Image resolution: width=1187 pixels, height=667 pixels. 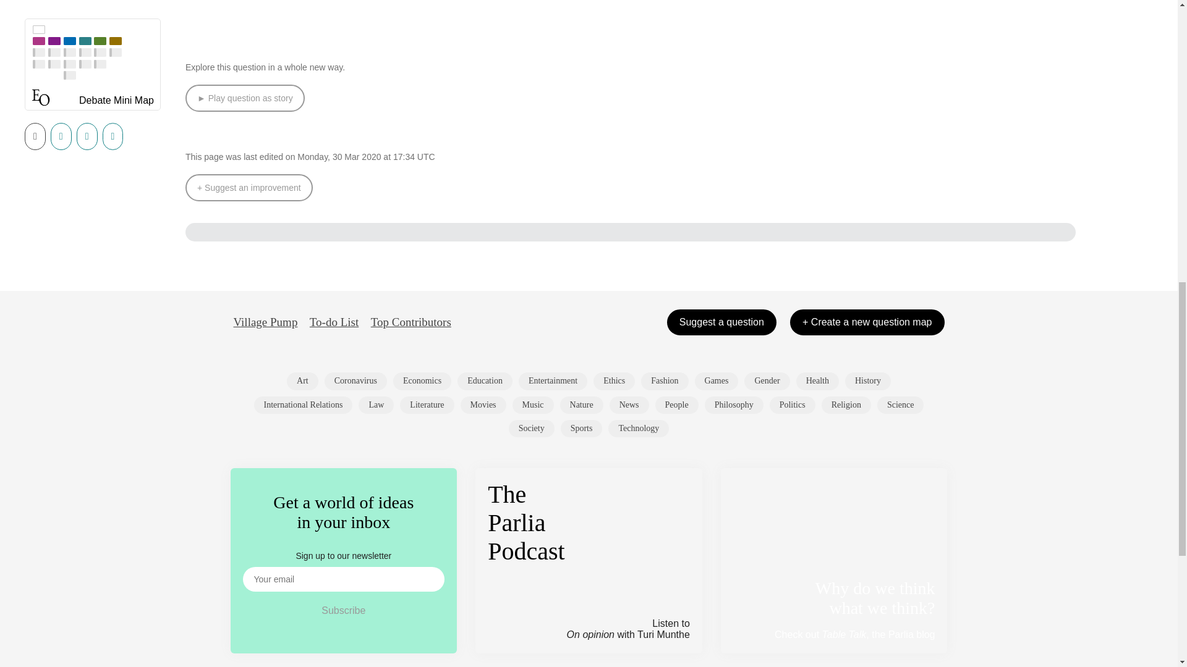 What do you see at coordinates (427, 405) in the screenshot?
I see `Category item` at bounding box center [427, 405].